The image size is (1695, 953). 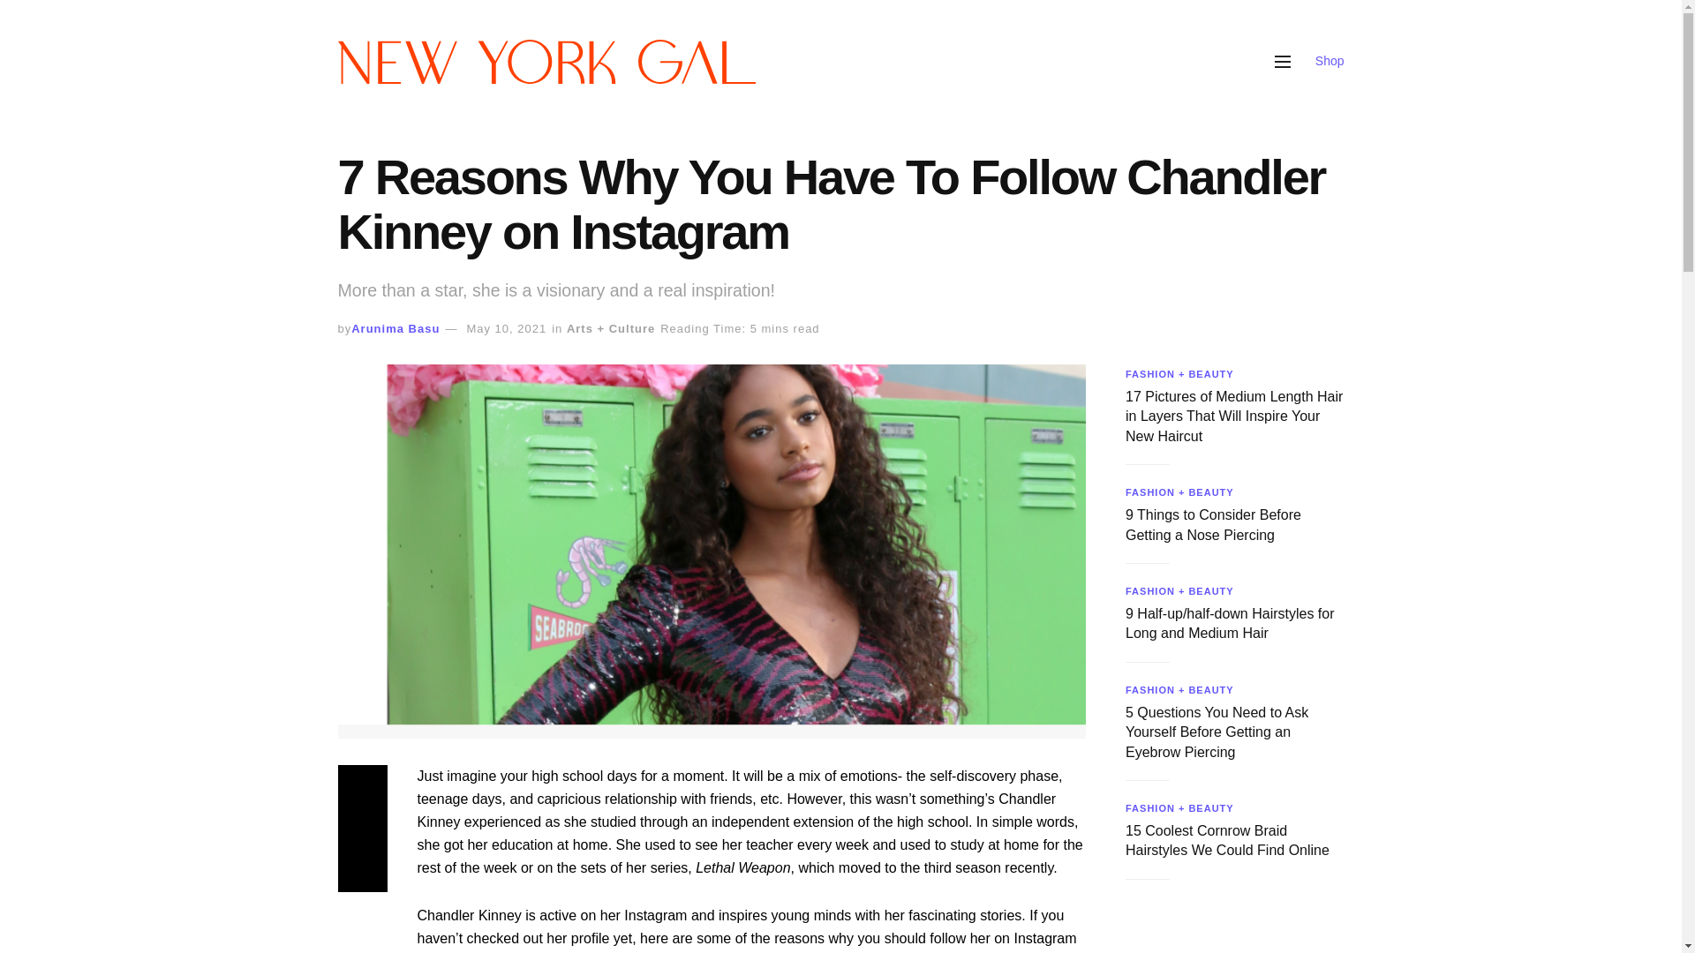 What do you see at coordinates (395, 328) in the screenshot?
I see `Arunima Basu` at bounding box center [395, 328].